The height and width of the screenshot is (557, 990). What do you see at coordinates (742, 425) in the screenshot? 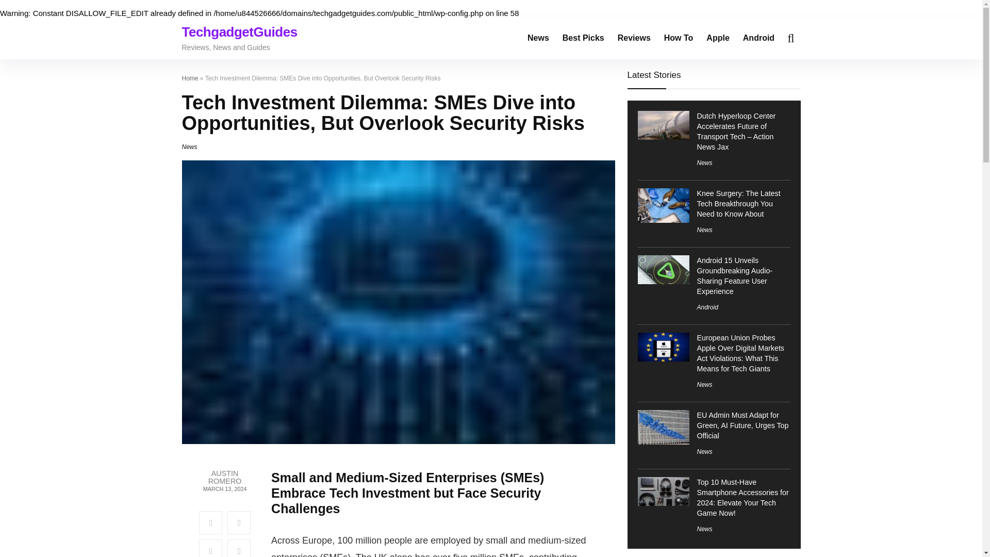
I see `EU Admin Must Adapt for Green, AI Future, Urges Top Official` at bounding box center [742, 425].